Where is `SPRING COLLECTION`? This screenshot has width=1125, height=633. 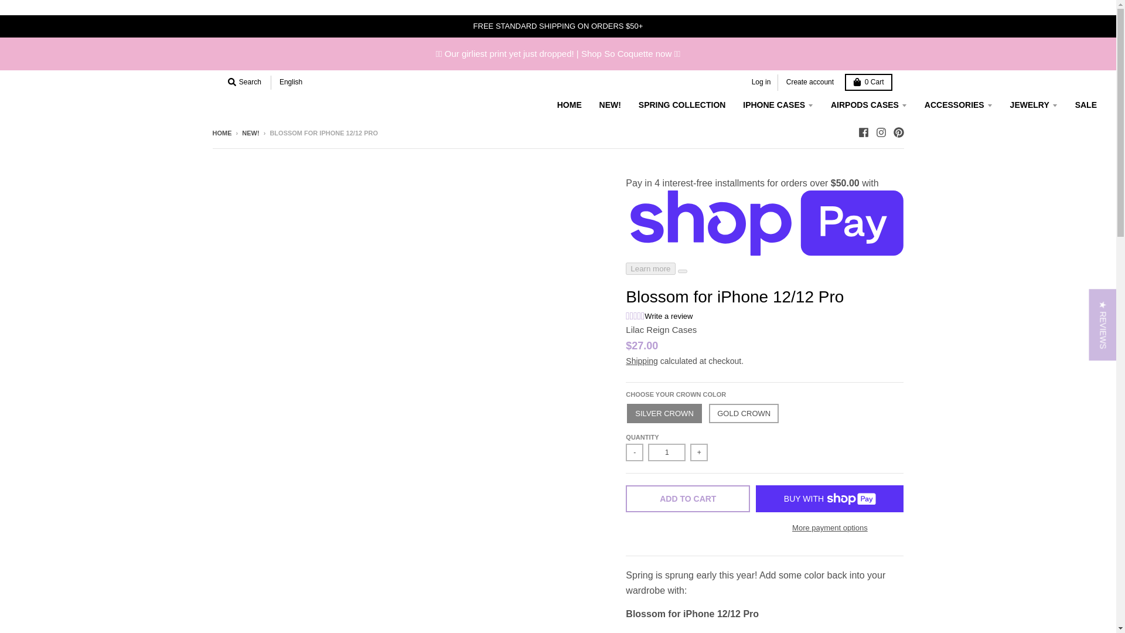 SPRING COLLECTION is located at coordinates (682, 104).